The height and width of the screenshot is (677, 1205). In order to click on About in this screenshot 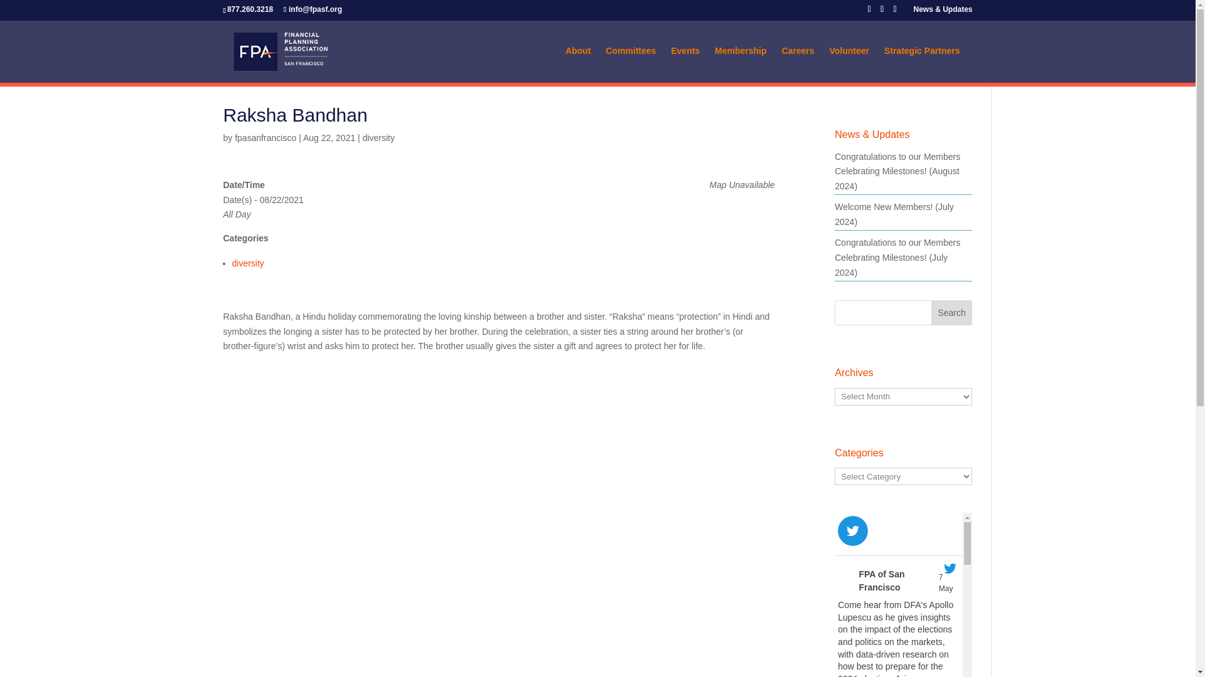, I will do `click(584, 64)`.